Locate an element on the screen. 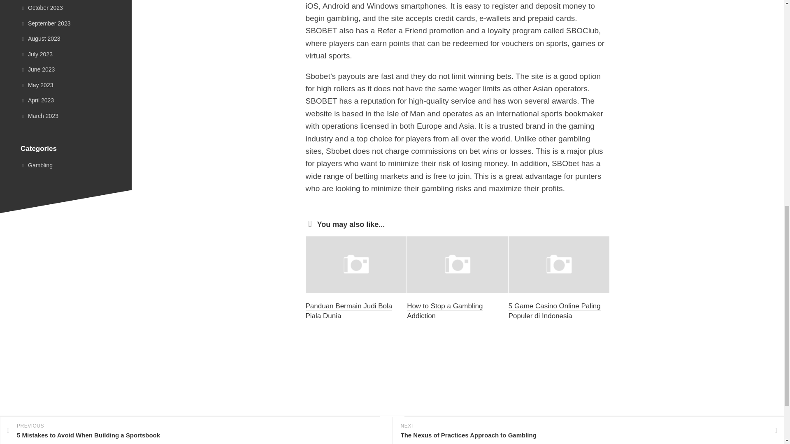  July 2023 is located at coordinates (36, 54).